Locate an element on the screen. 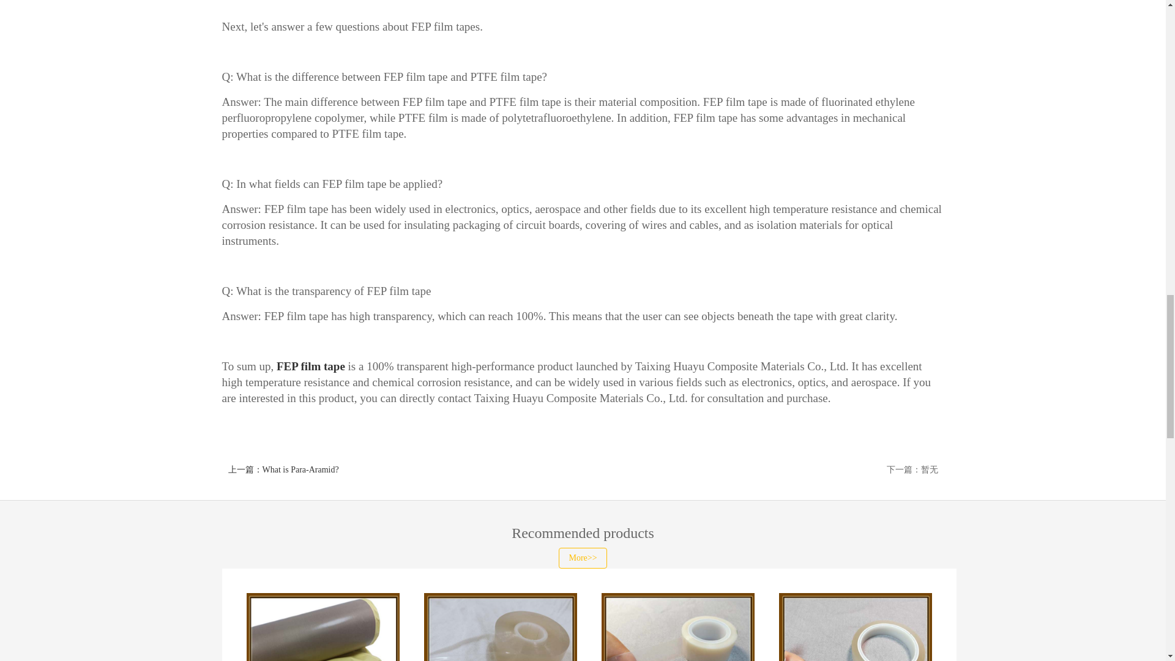 The width and height of the screenshot is (1175, 661). FEP TAPE is located at coordinates (311, 366).